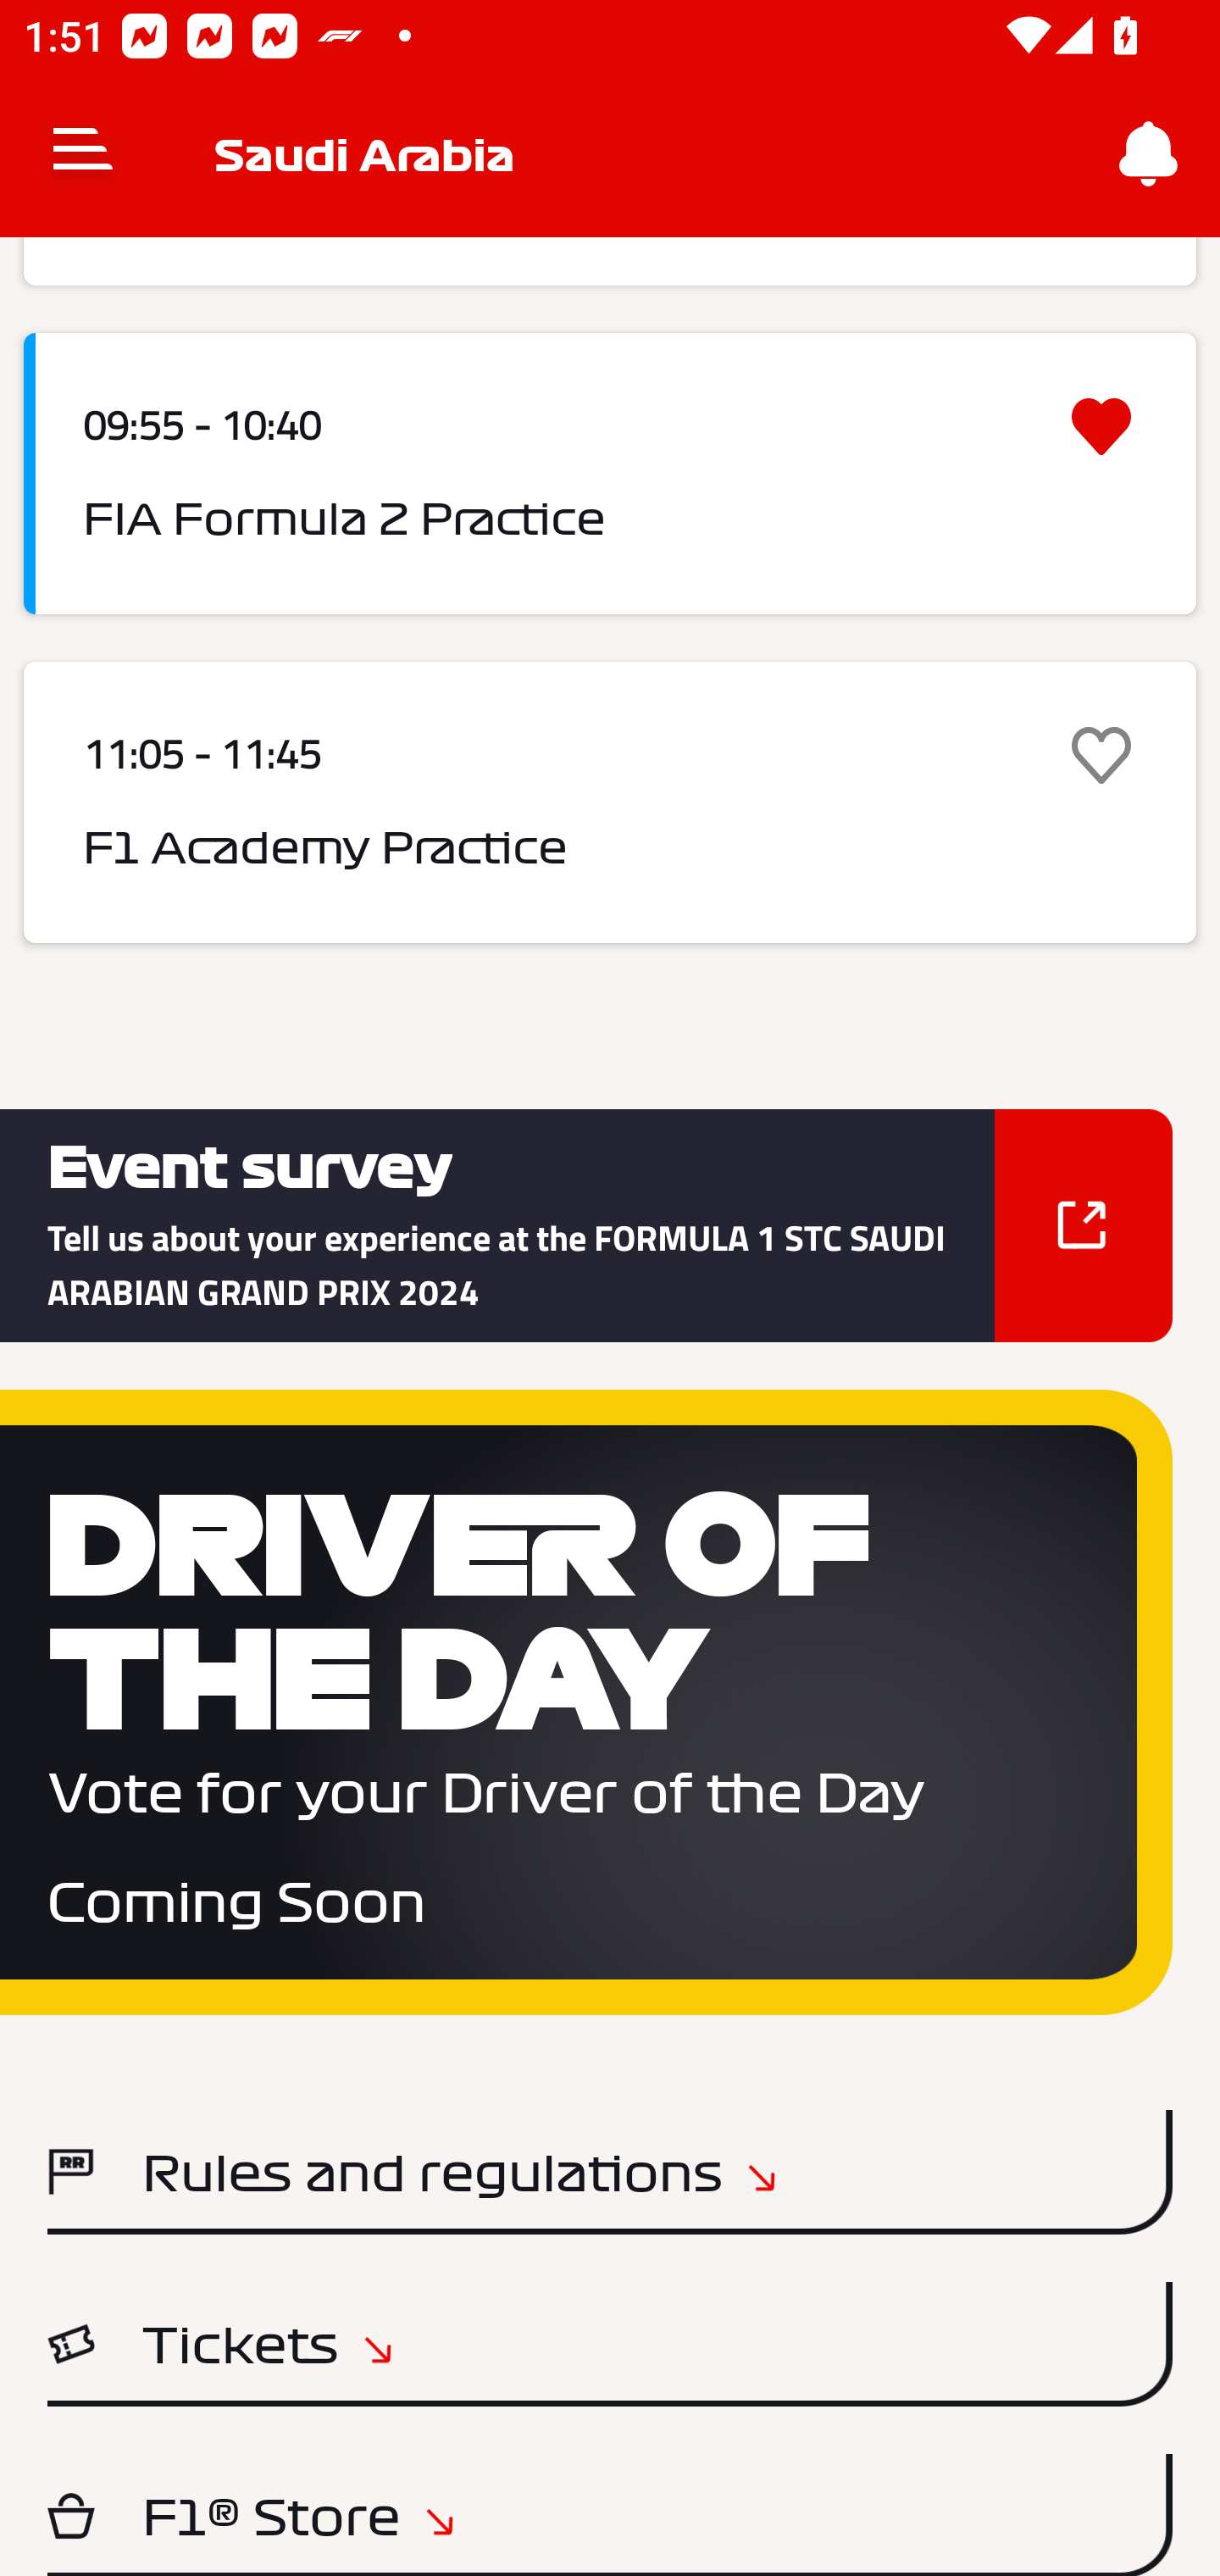  What do you see at coordinates (610, 2171) in the screenshot?
I see `Rules and regulations` at bounding box center [610, 2171].